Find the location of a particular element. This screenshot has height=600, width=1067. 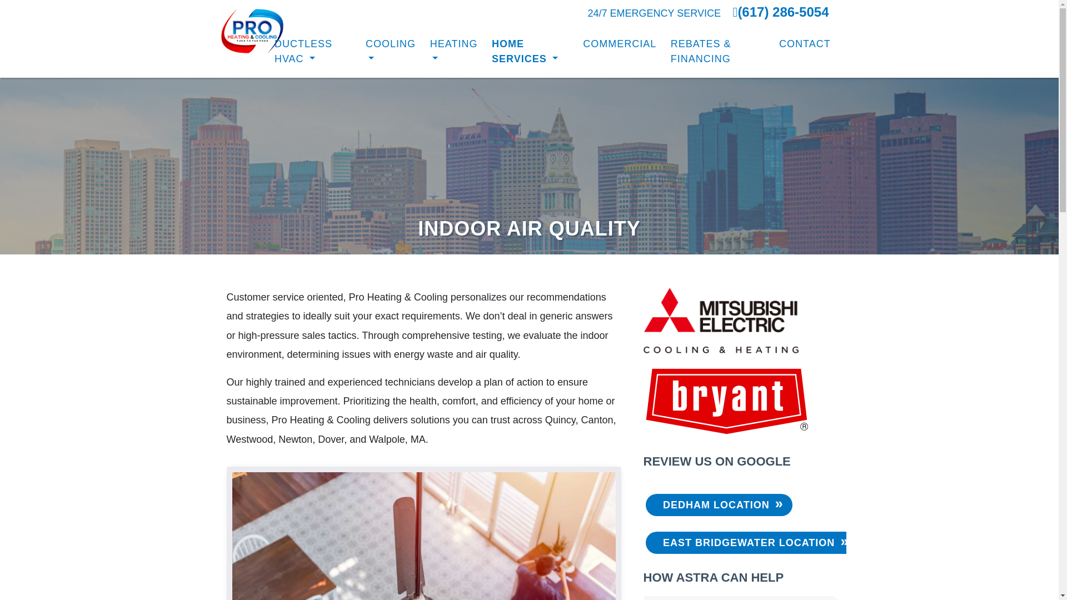

HEATING is located at coordinates (453, 52).